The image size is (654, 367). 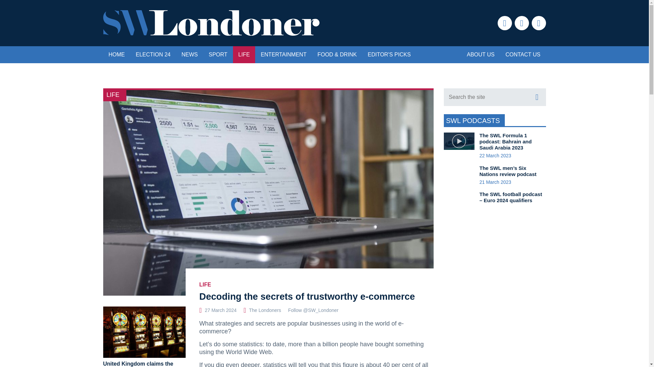 I want to click on ELECTION 24, so click(x=153, y=54).